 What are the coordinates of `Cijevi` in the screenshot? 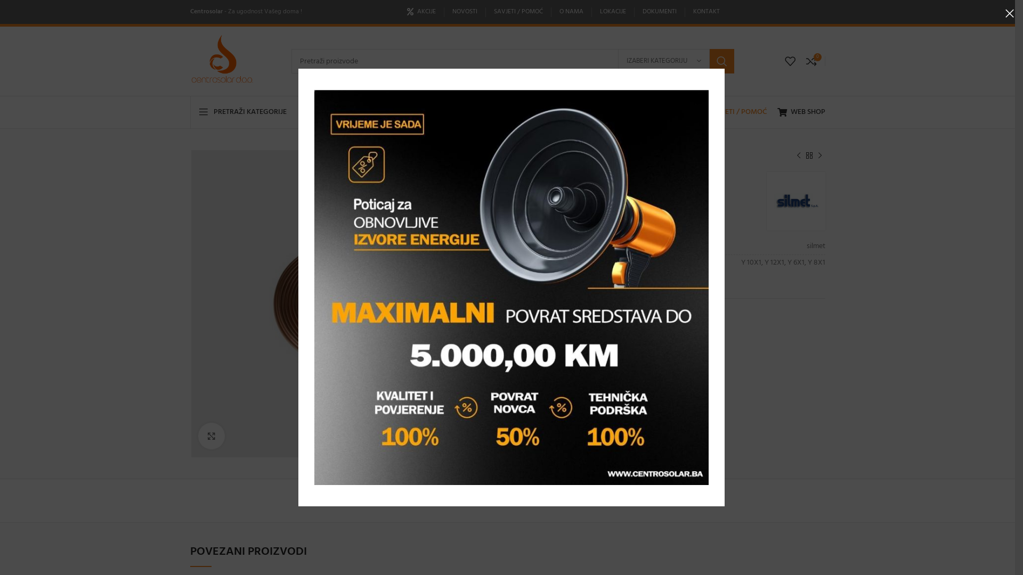 It's located at (611, 332).